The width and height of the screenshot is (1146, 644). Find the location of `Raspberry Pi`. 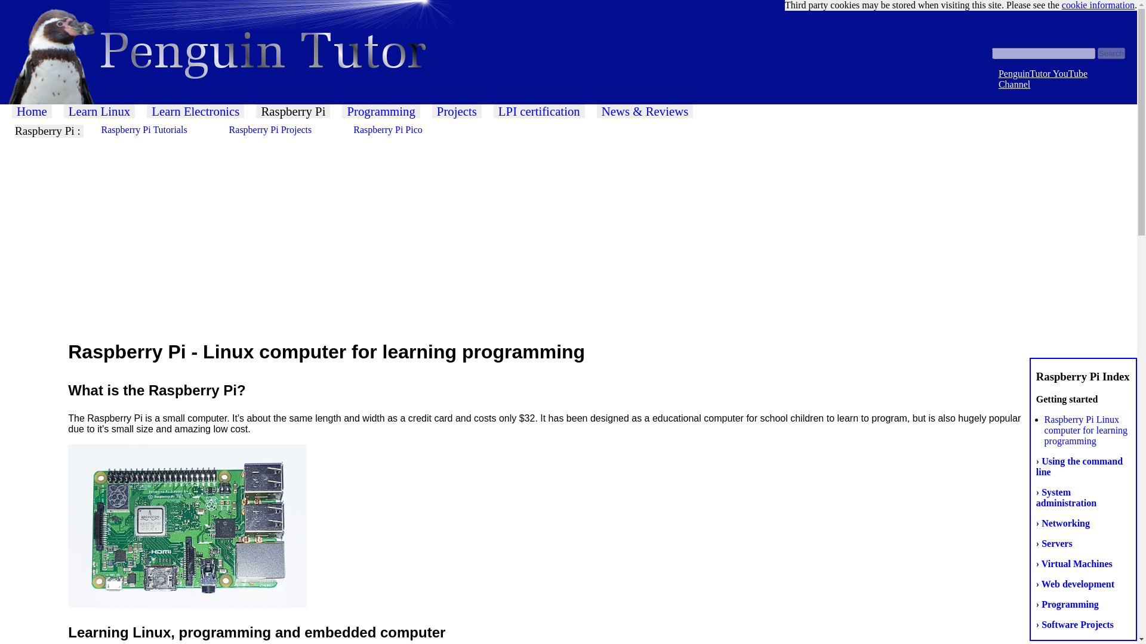

Raspberry Pi is located at coordinates (292, 111).